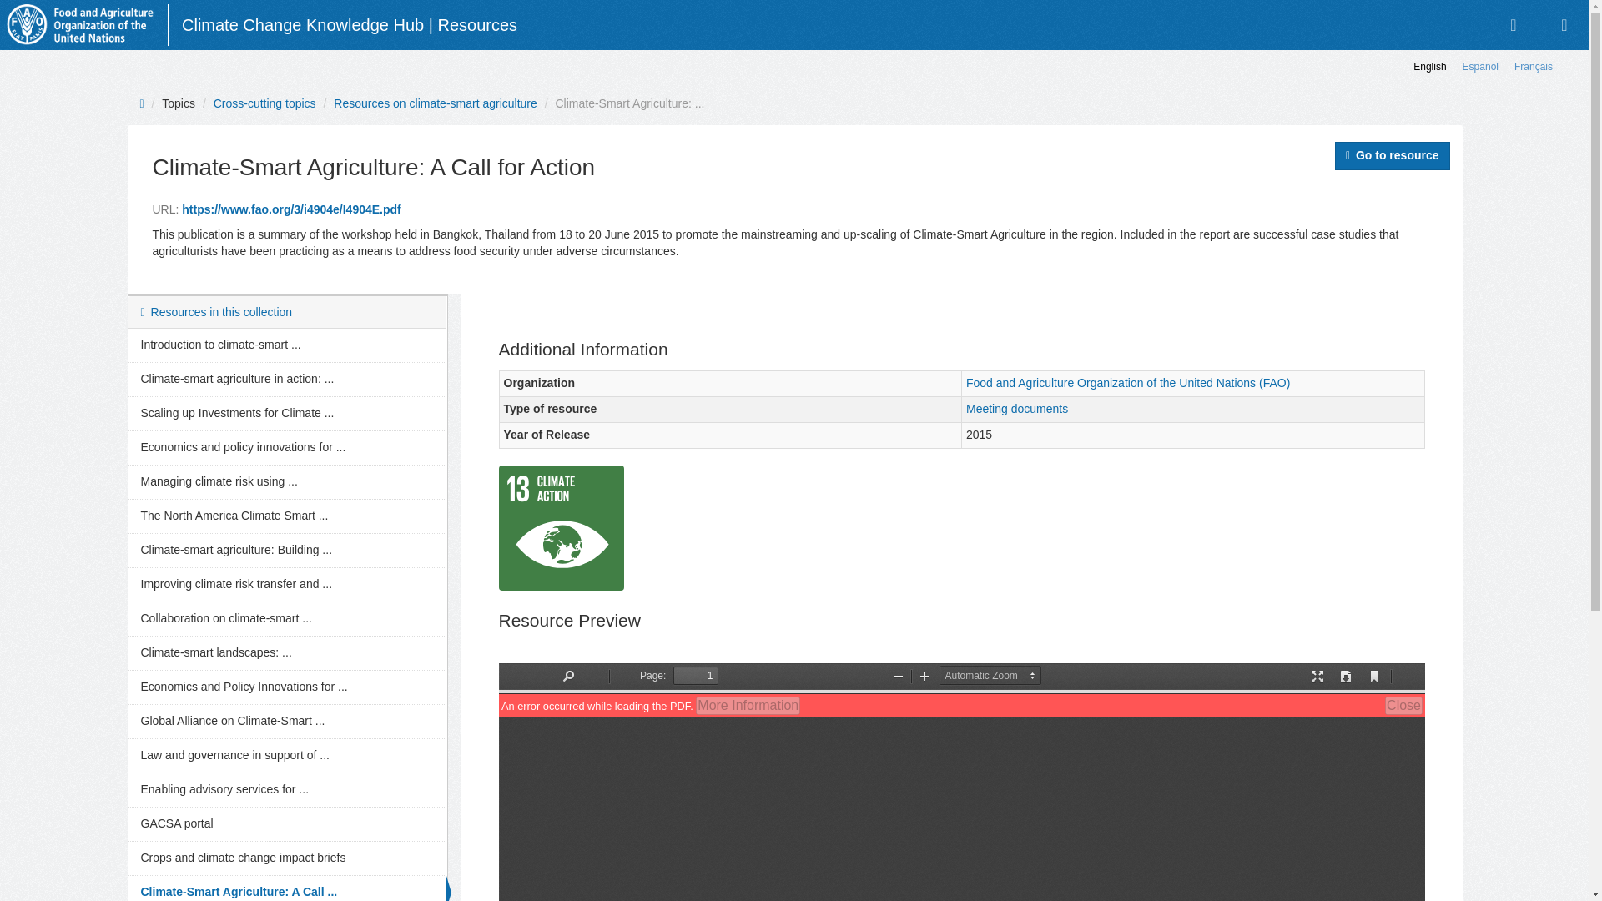 Image resolution: width=1602 pixels, height=901 pixels. What do you see at coordinates (1513, 25) in the screenshot?
I see `Log in` at bounding box center [1513, 25].